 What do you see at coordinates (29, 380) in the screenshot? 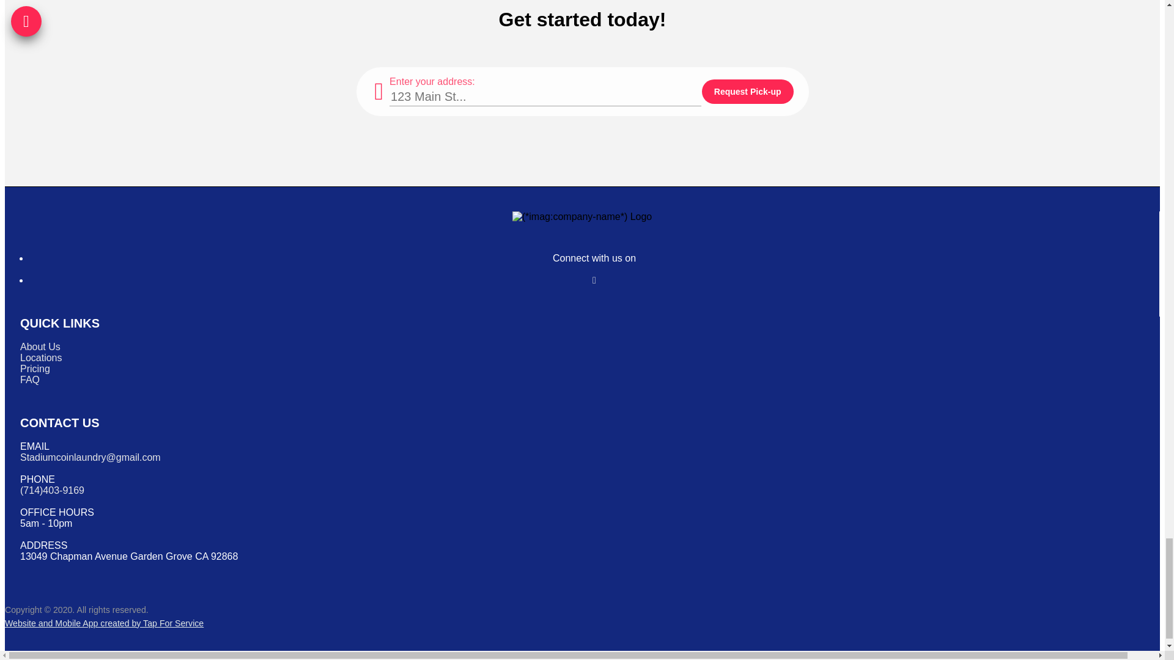
I see `FAQ` at bounding box center [29, 380].